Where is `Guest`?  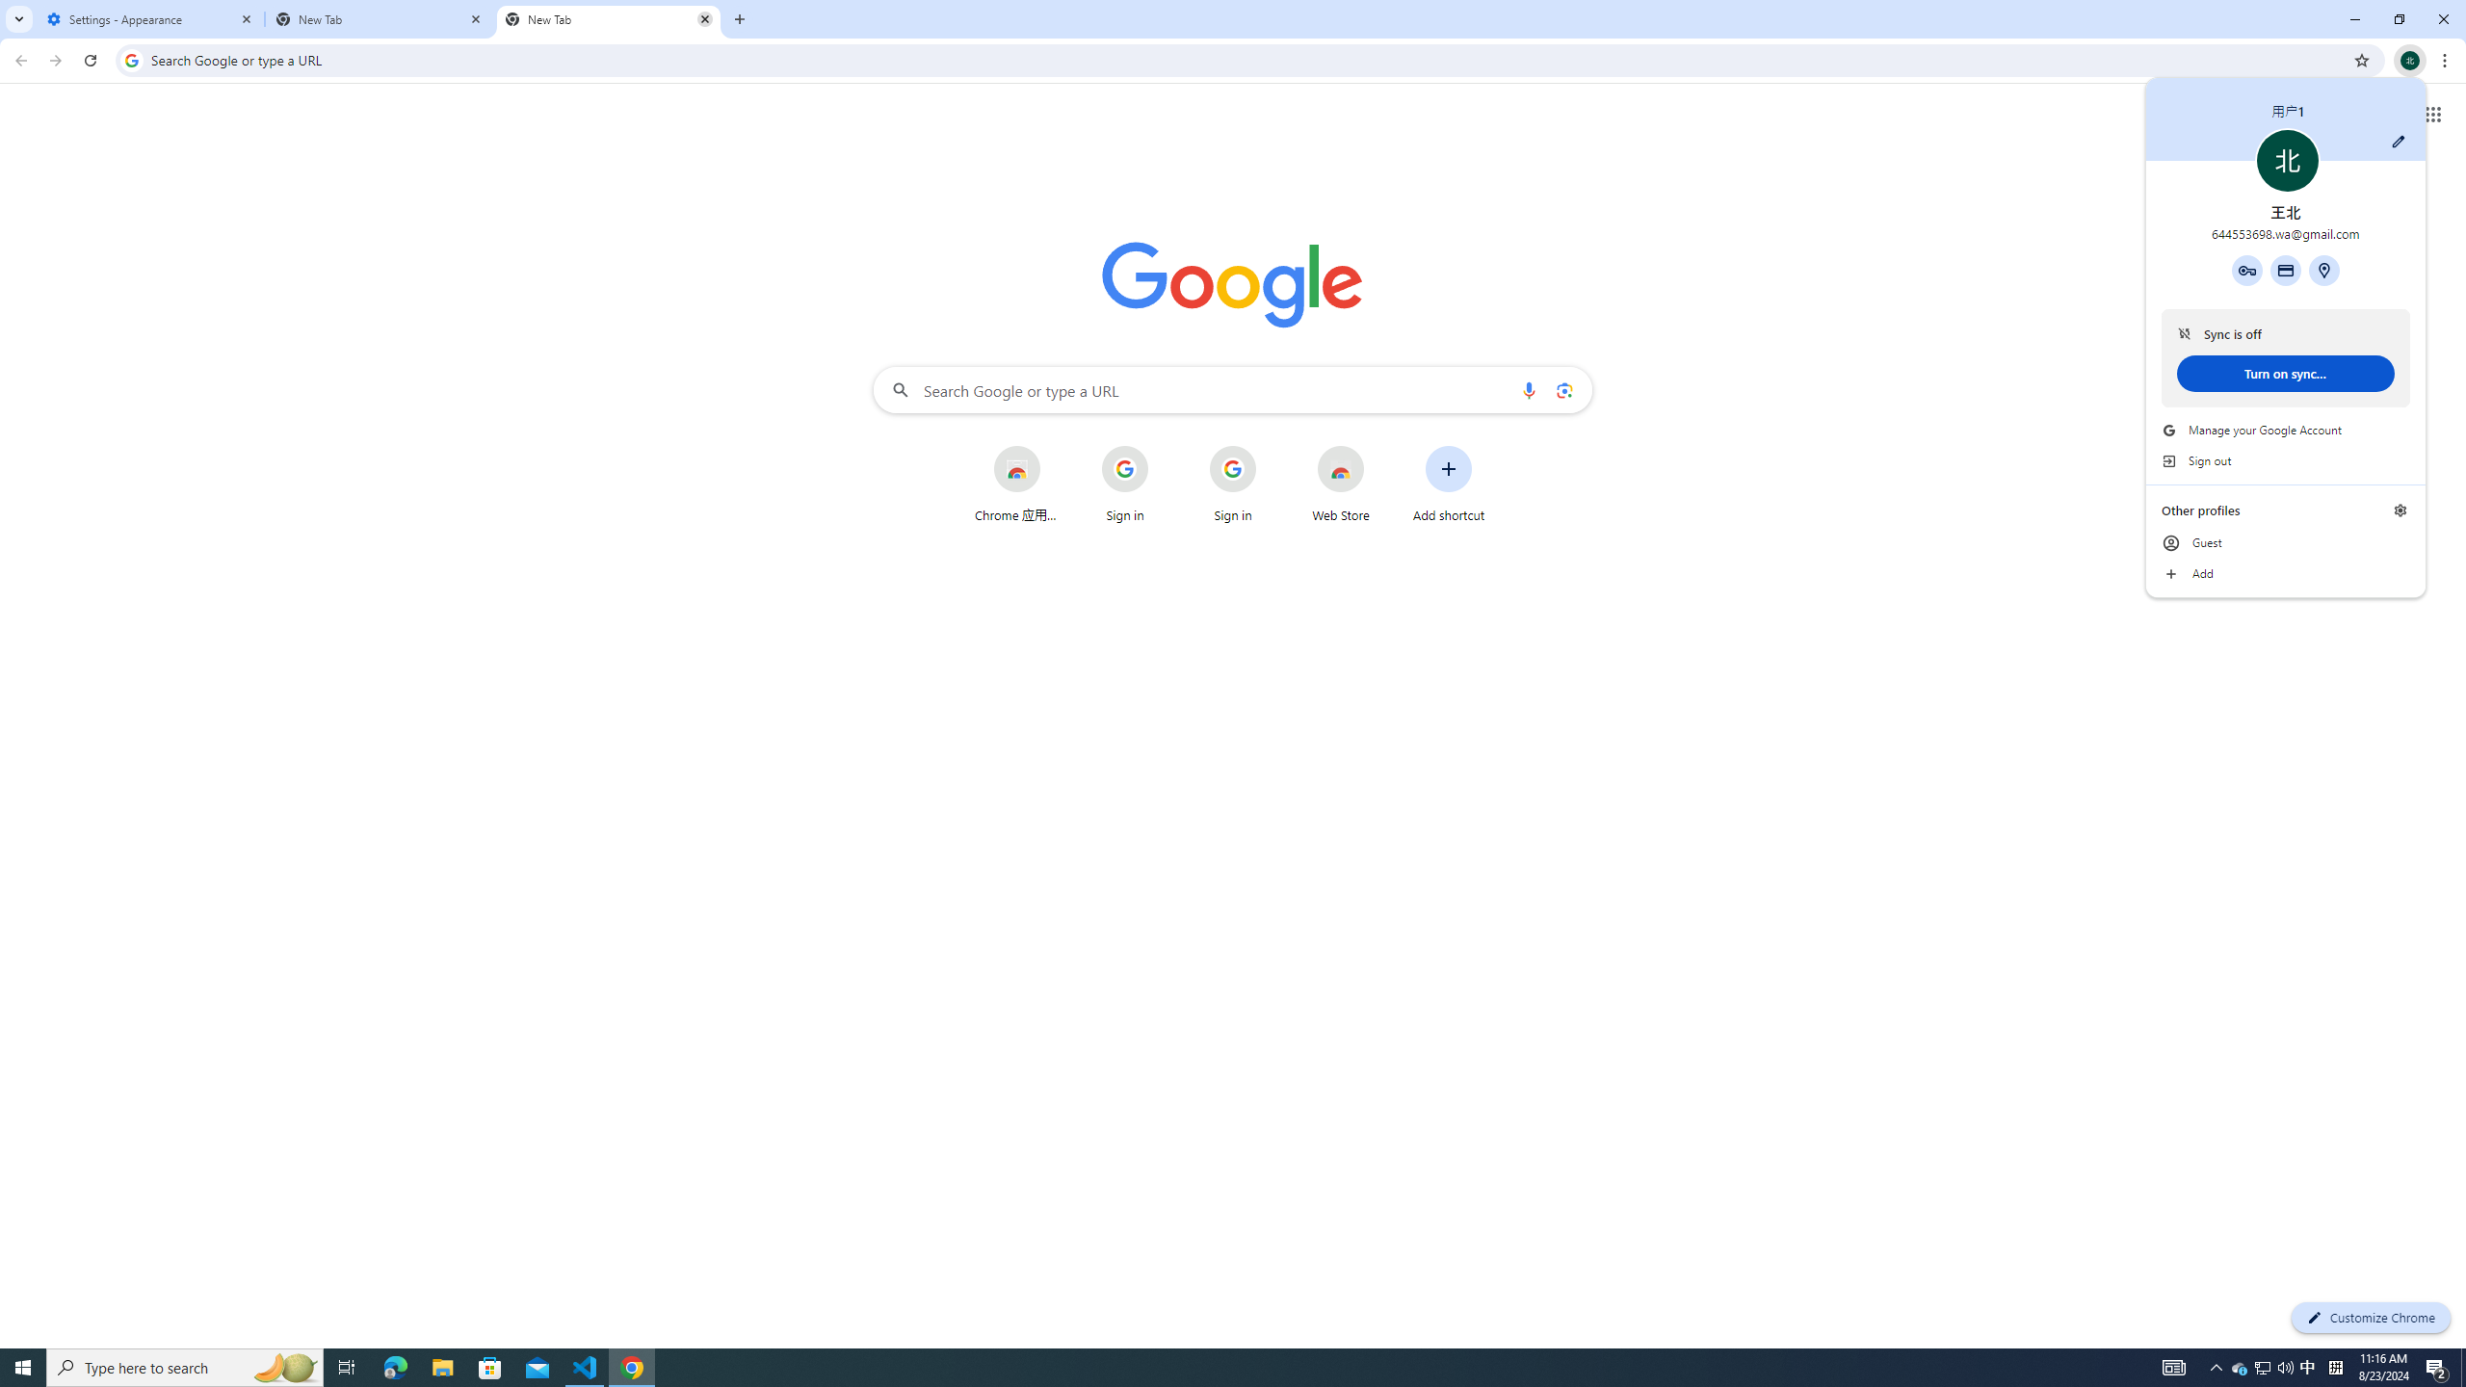 Guest is located at coordinates (2286, 543).